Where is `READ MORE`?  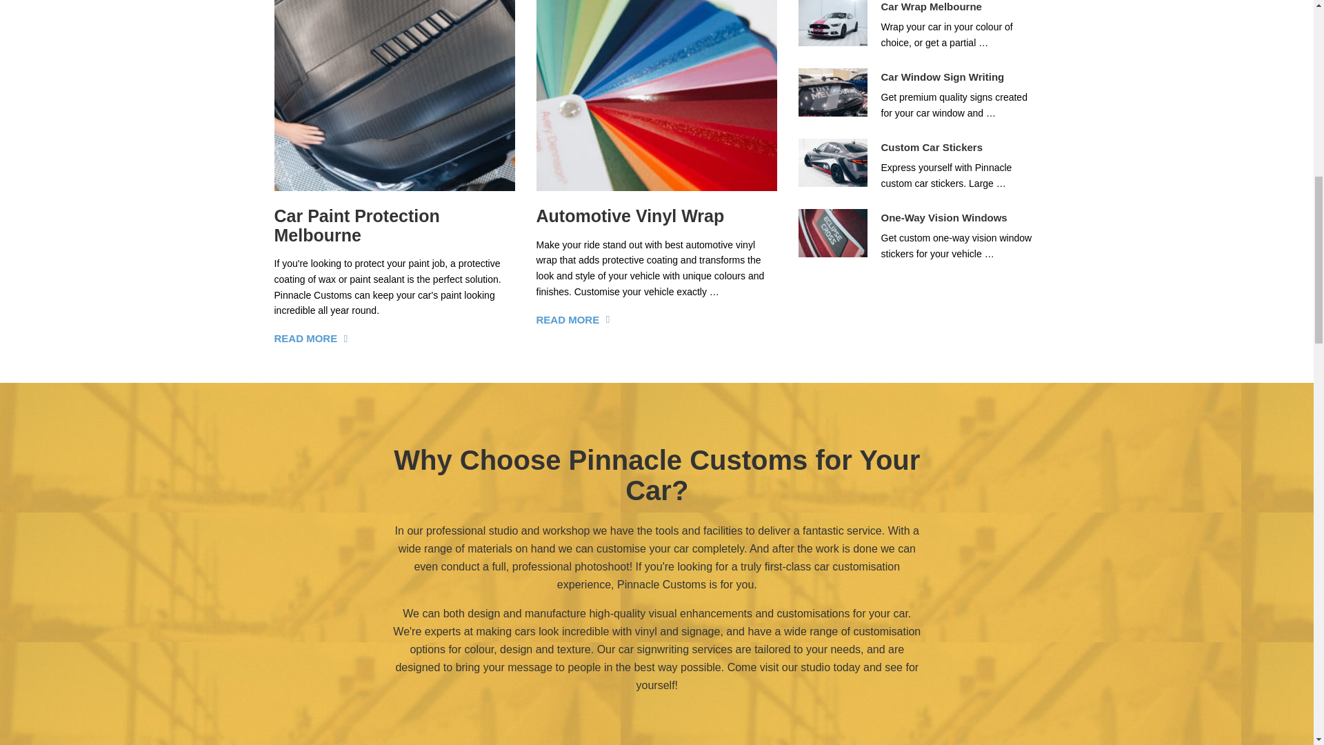
READ MORE is located at coordinates (305, 338).